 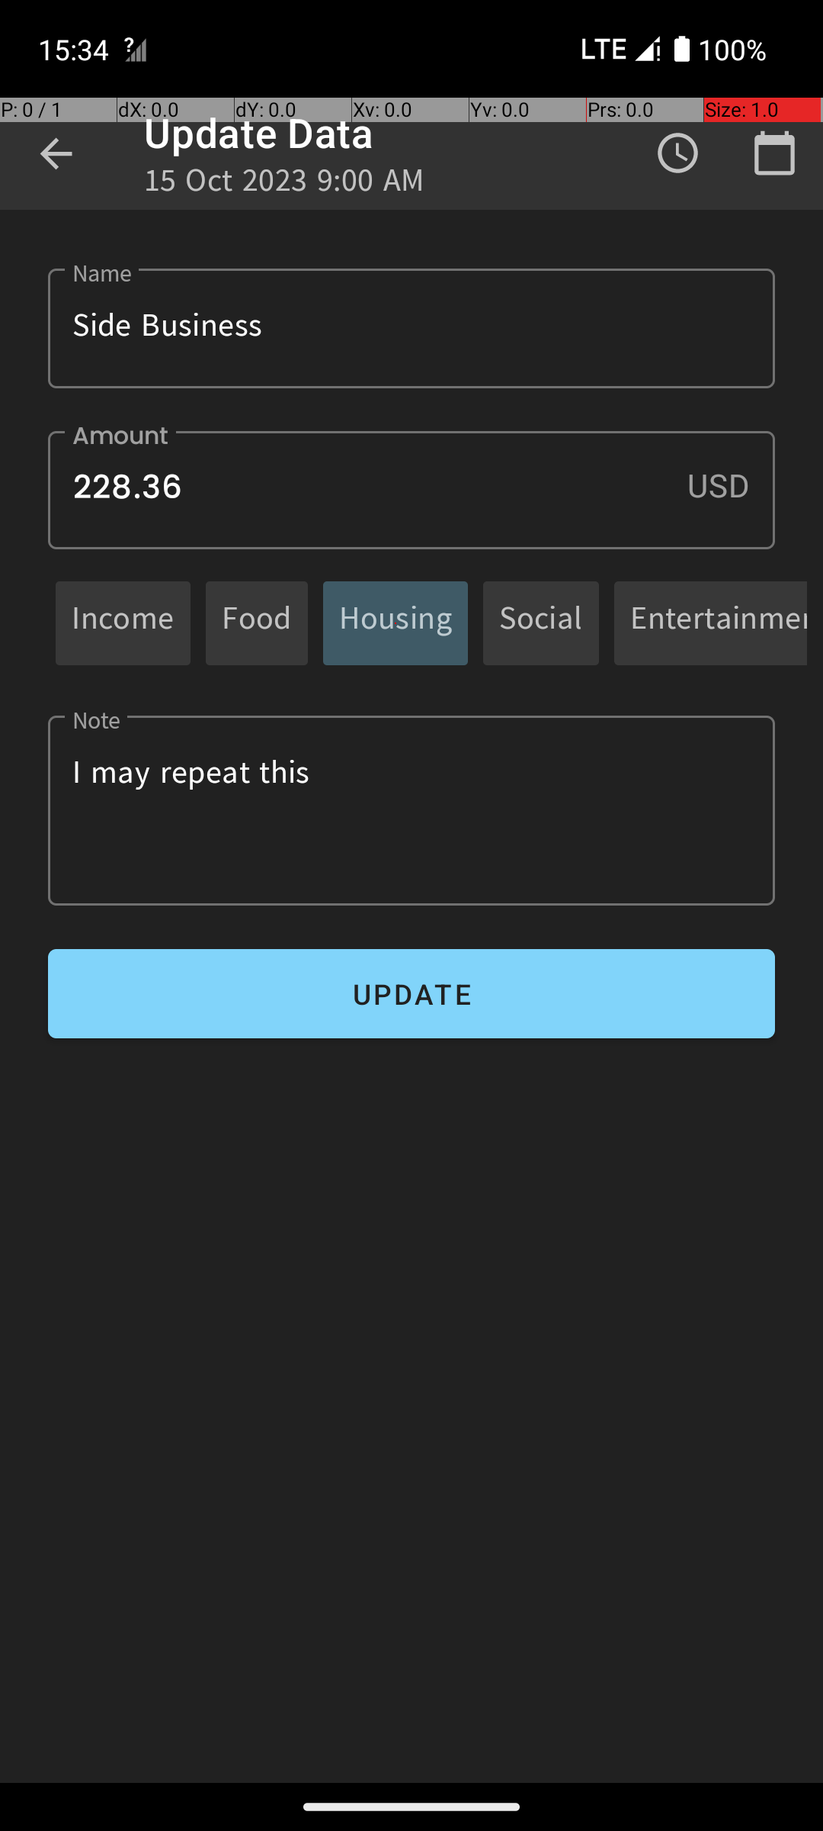 What do you see at coordinates (411, 328) in the screenshot?
I see `Side Business` at bounding box center [411, 328].